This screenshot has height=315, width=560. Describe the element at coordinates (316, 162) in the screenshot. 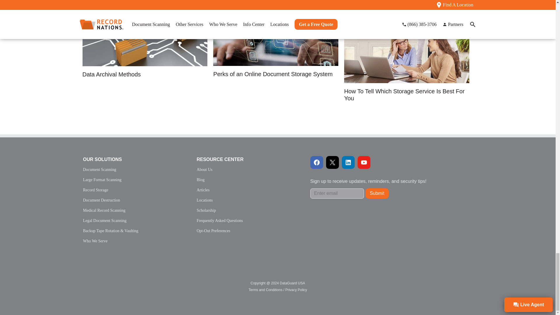

I see `Facebook` at that location.